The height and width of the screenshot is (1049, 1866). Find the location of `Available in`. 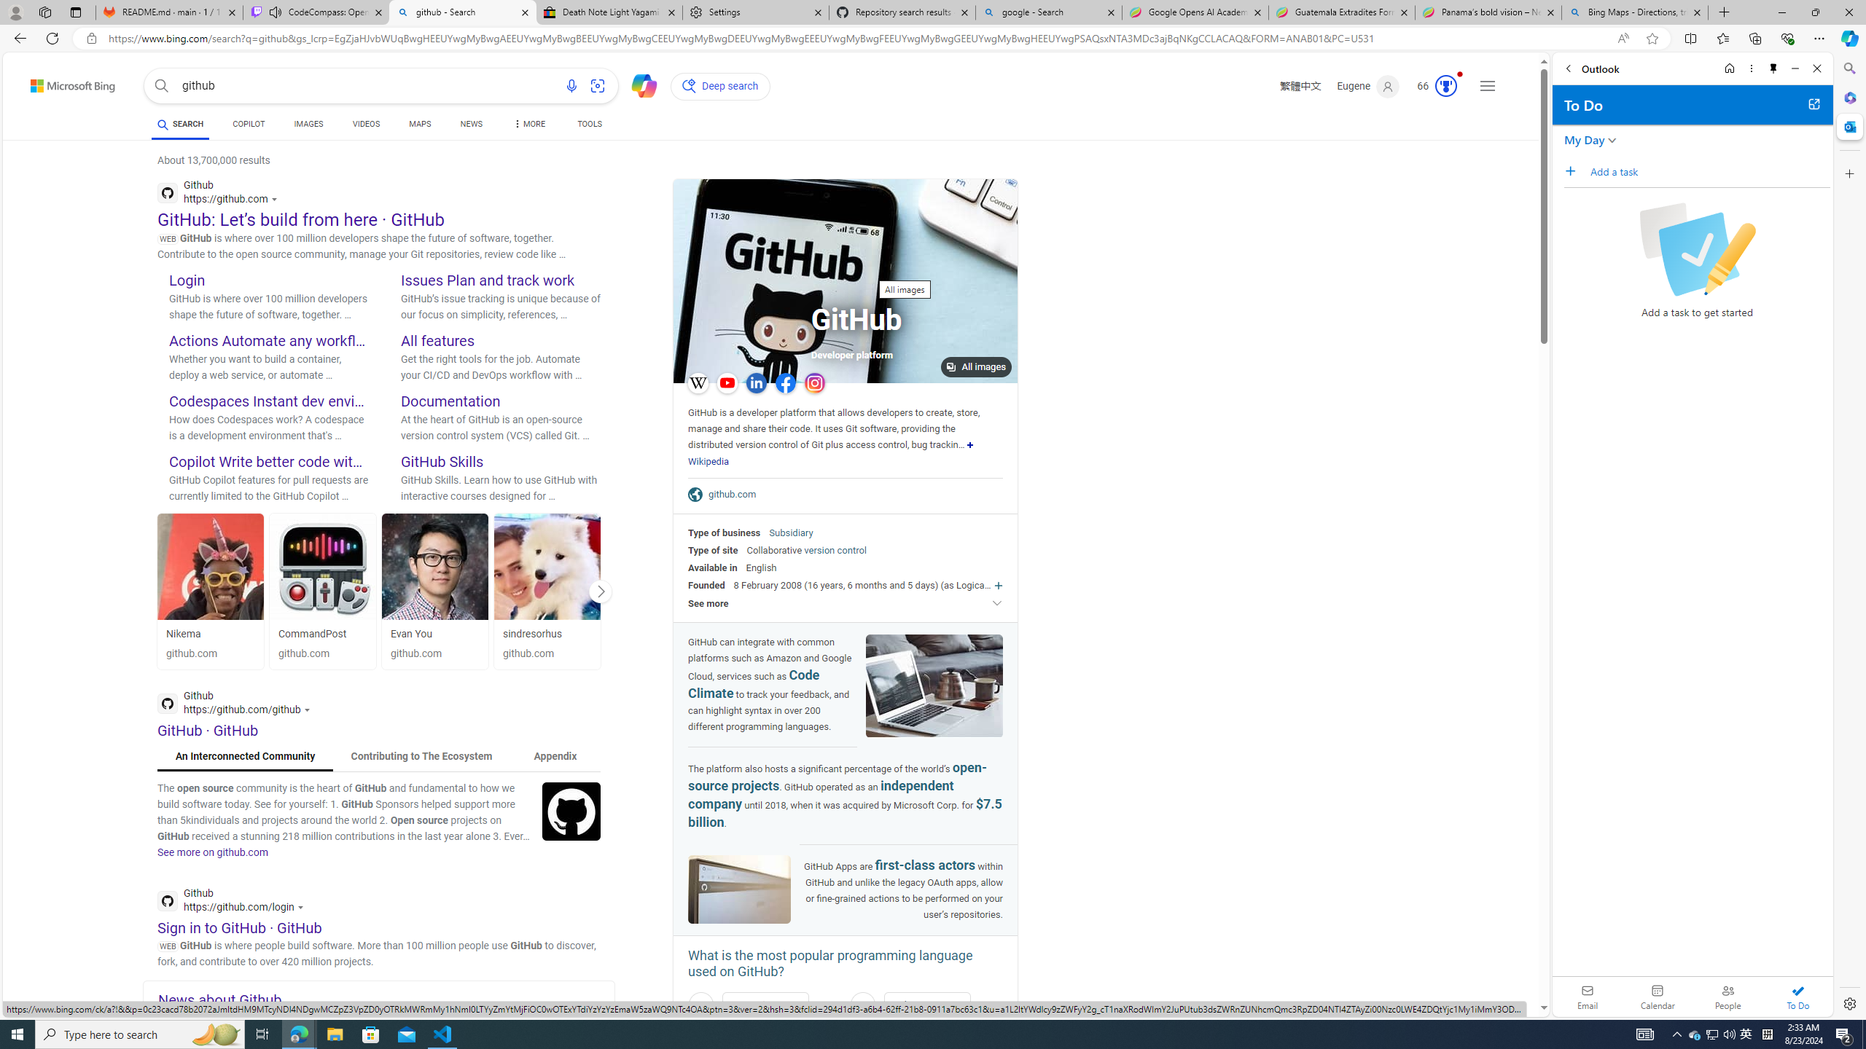

Available in is located at coordinates (713, 567).